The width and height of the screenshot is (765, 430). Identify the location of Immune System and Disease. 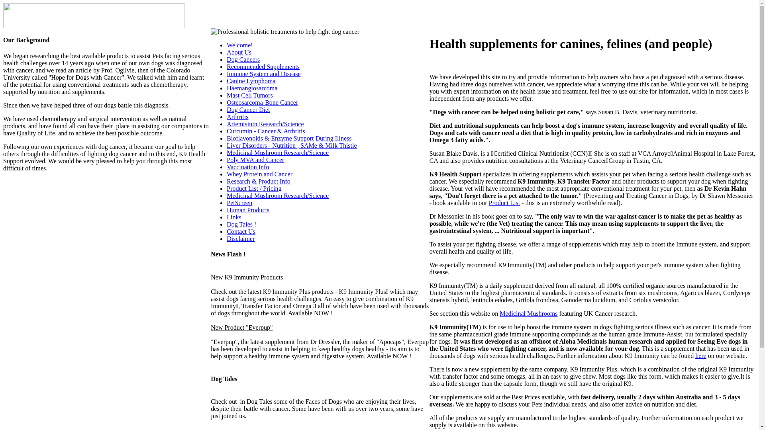
(264, 74).